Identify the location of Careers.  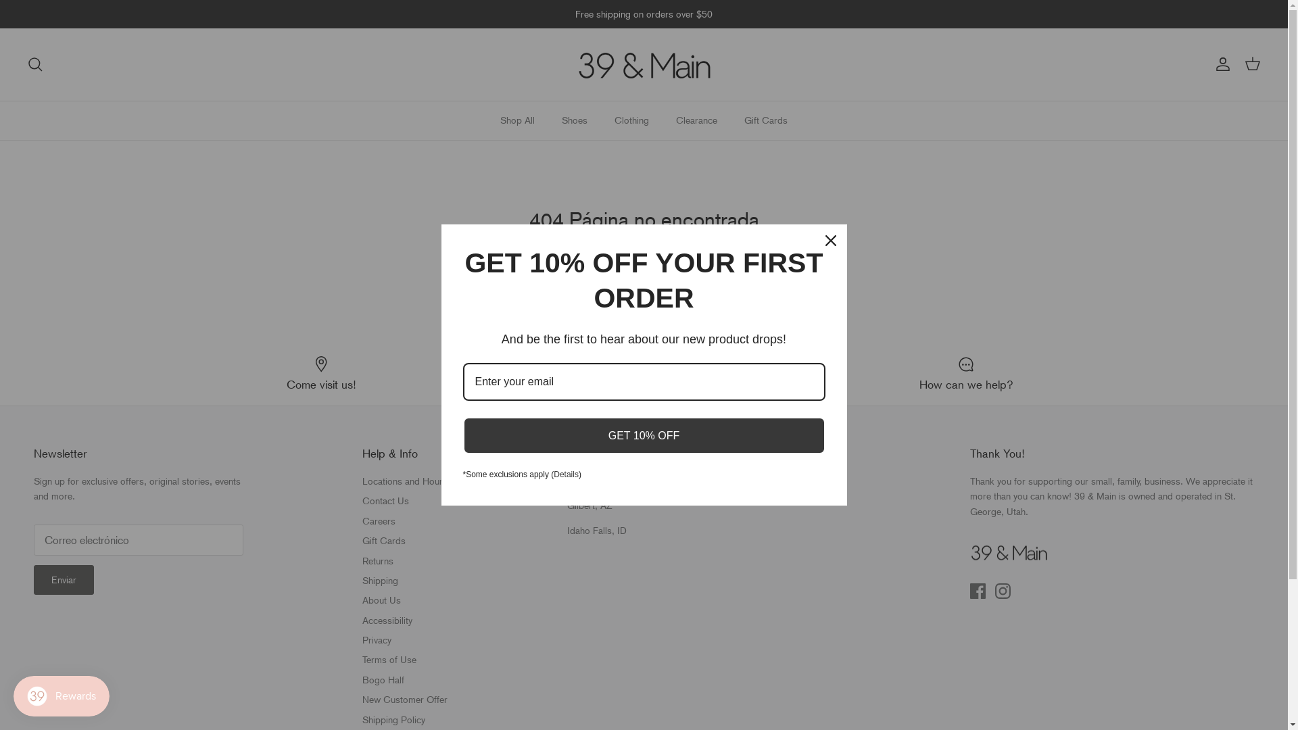
(379, 521).